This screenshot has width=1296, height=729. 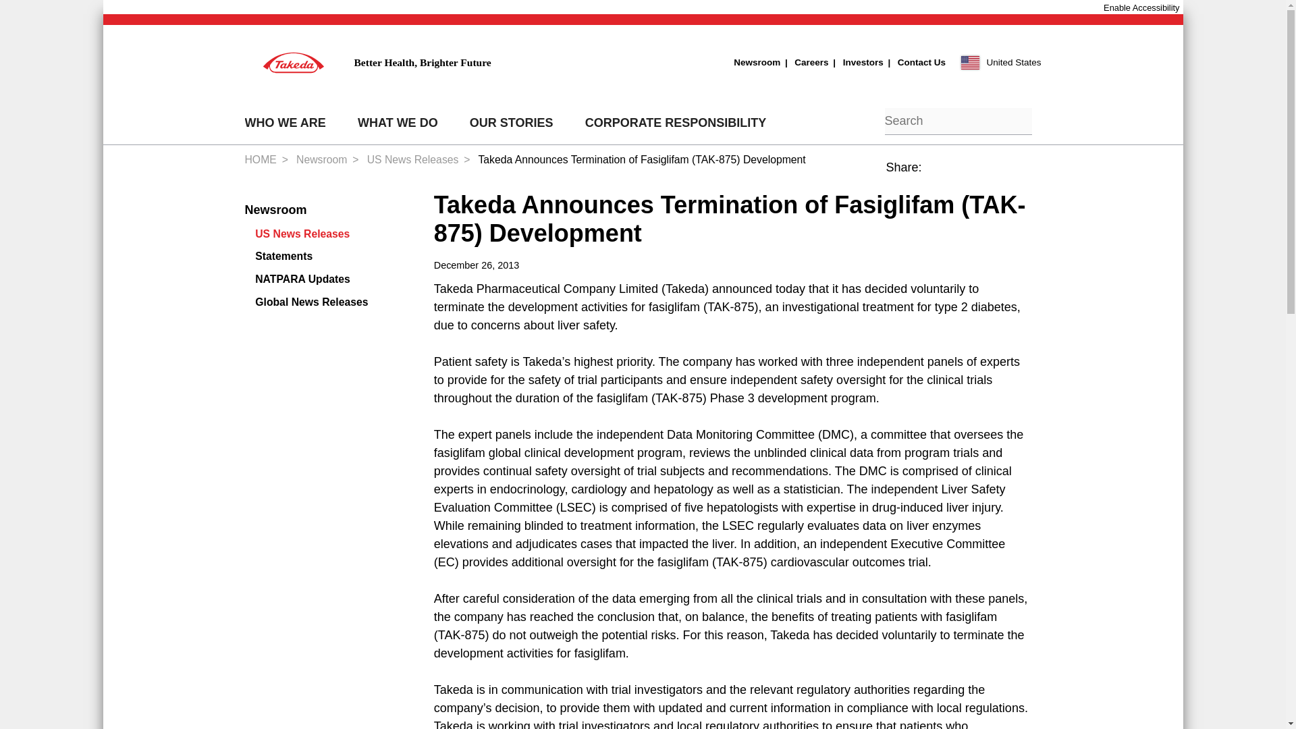 I want to click on Contact Us, so click(x=915, y=62).